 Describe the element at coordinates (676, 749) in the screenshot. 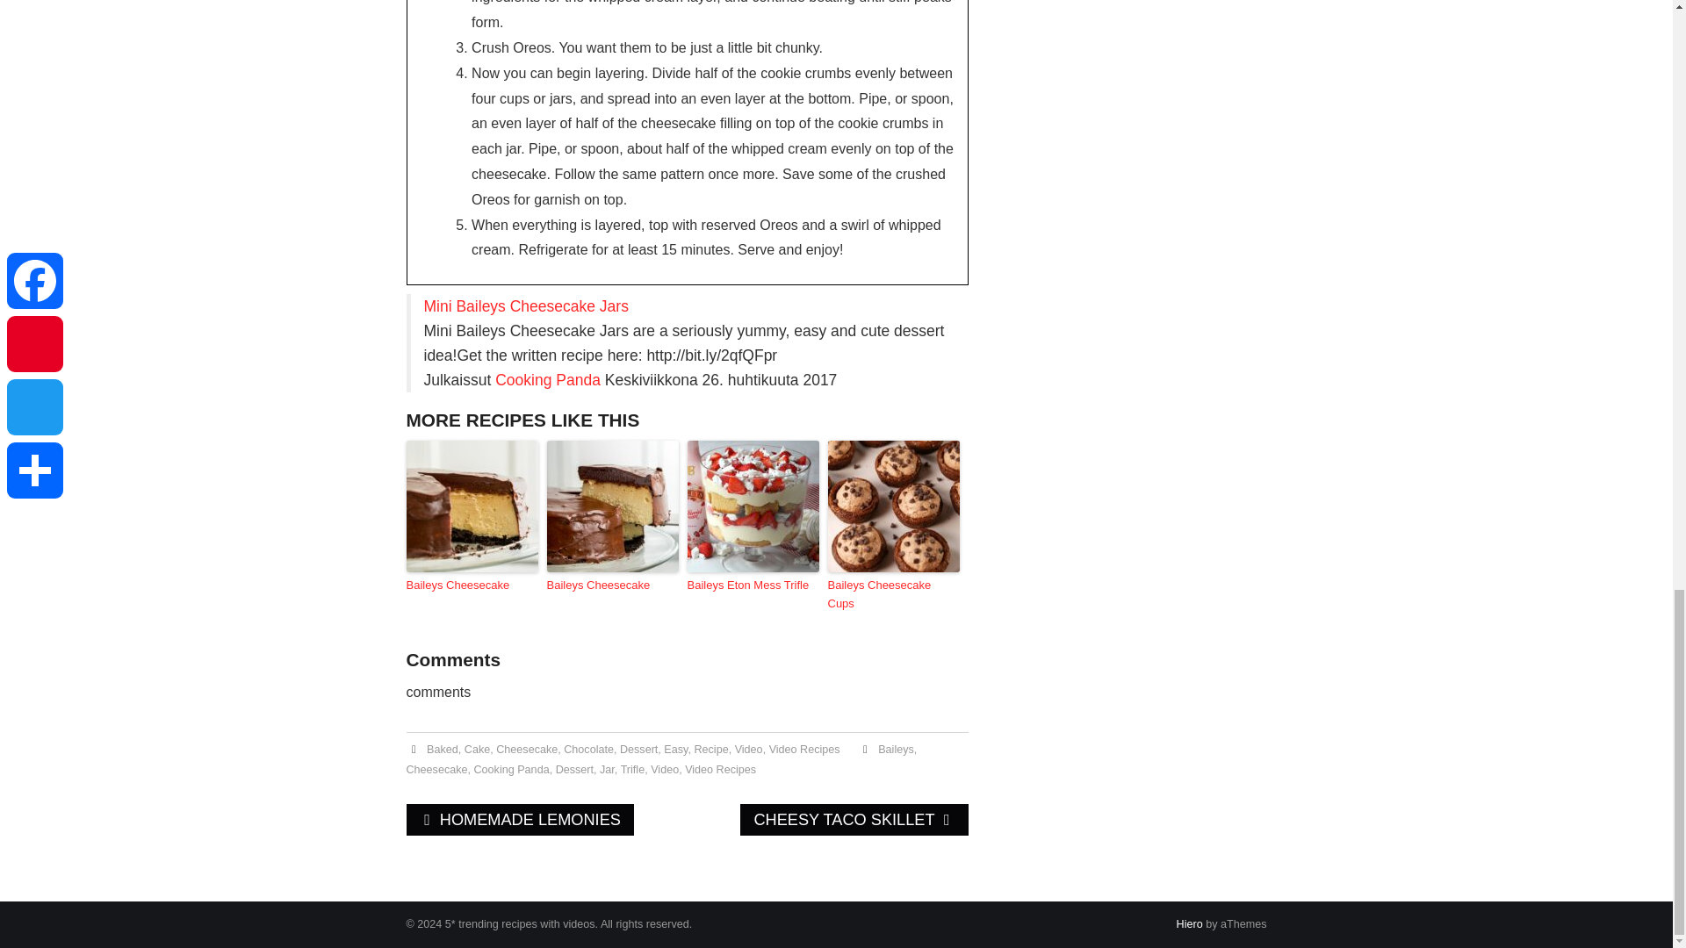

I see `Easy` at that location.